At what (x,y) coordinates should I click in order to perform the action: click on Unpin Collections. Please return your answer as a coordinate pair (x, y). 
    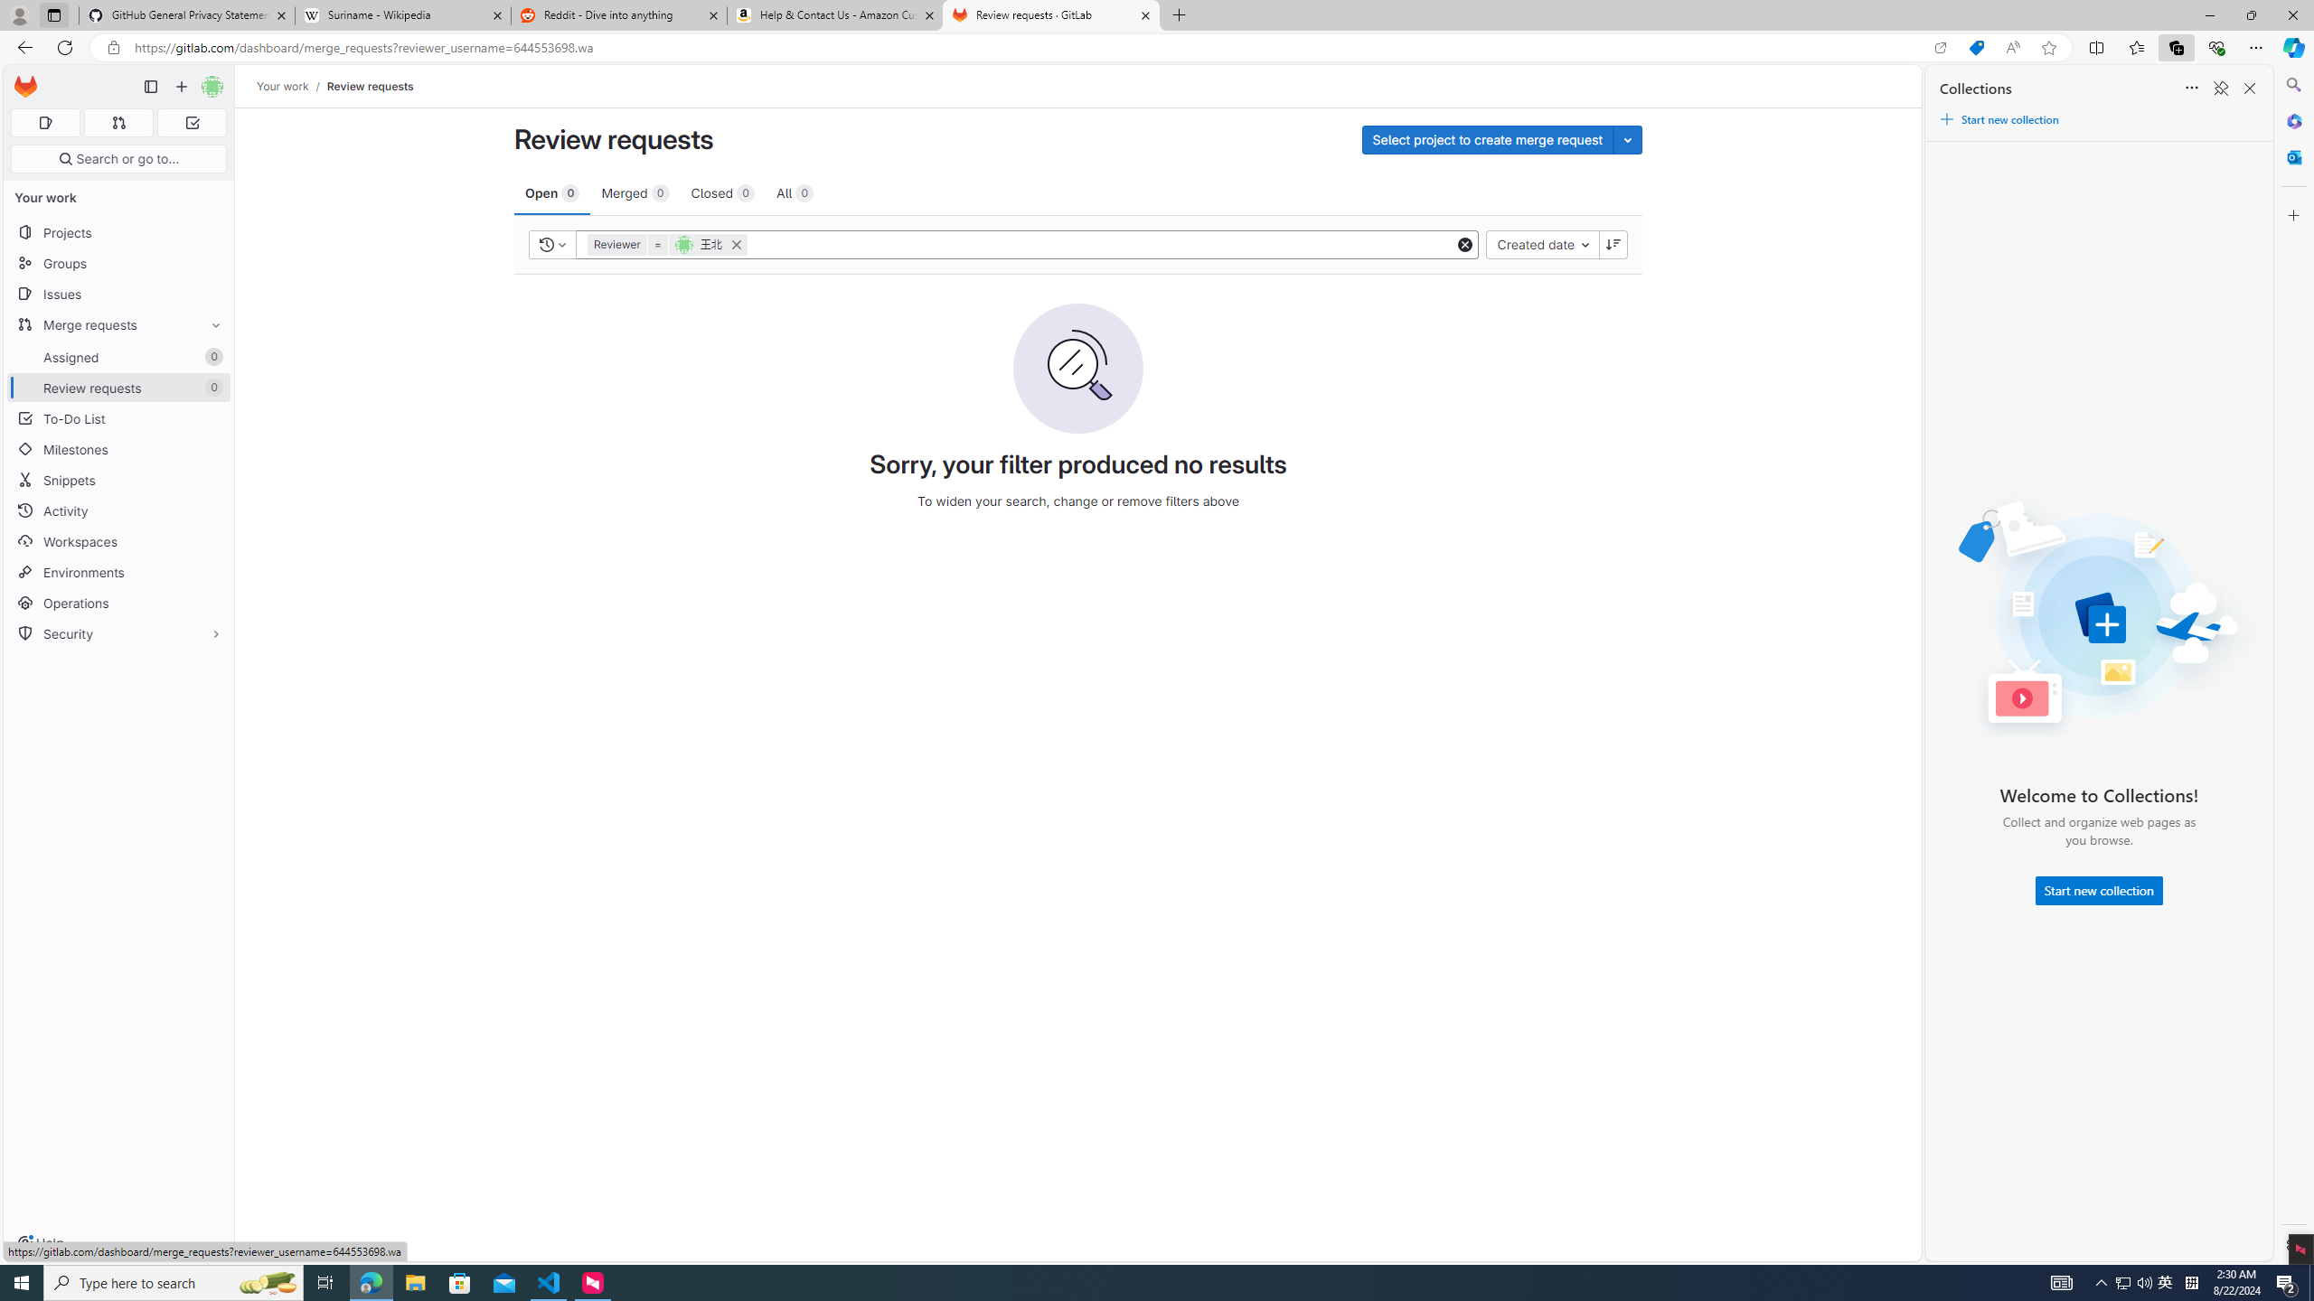
    Looking at the image, I should click on (2220, 89).